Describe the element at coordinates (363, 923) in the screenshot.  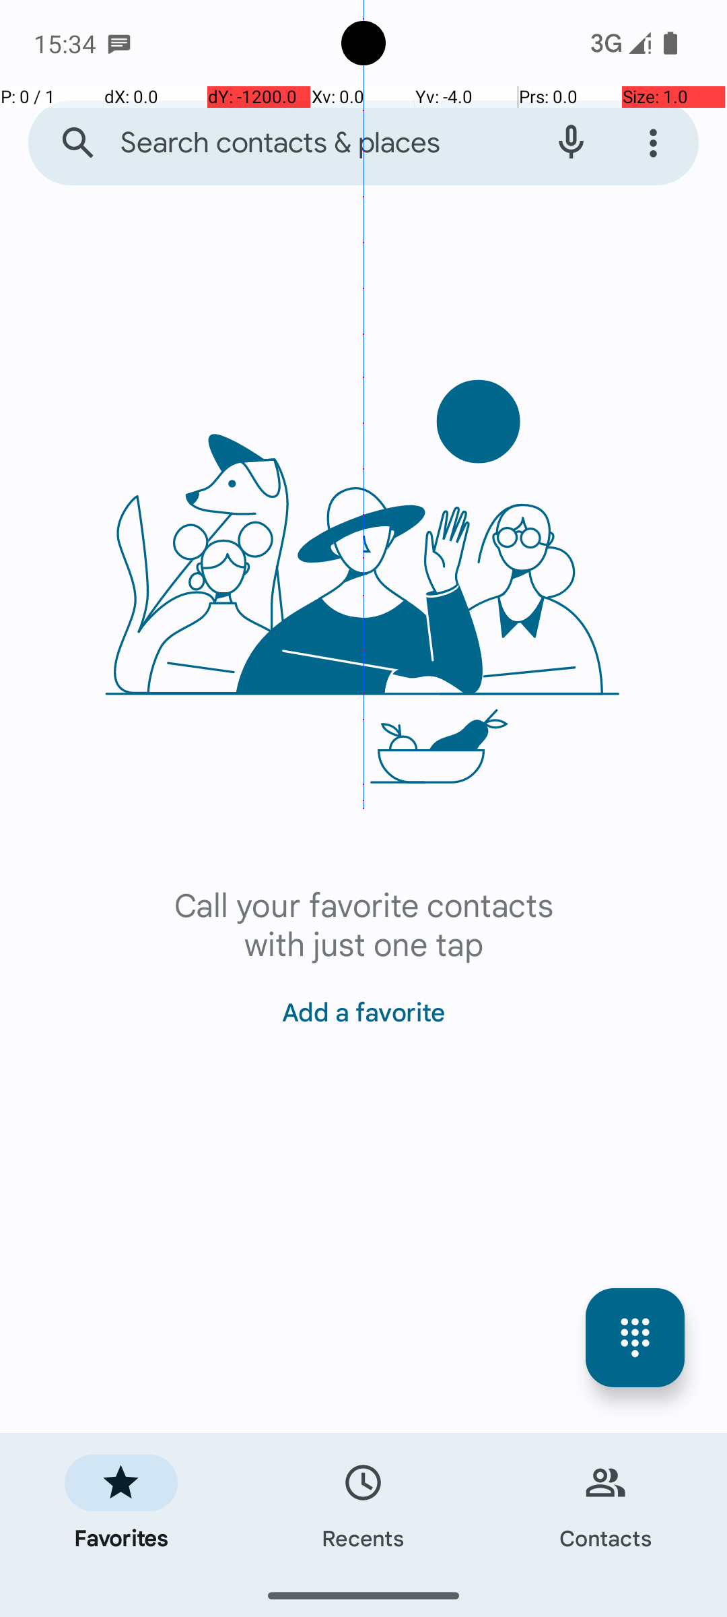
I see `Call your favorite contacts with just one tap` at that location.